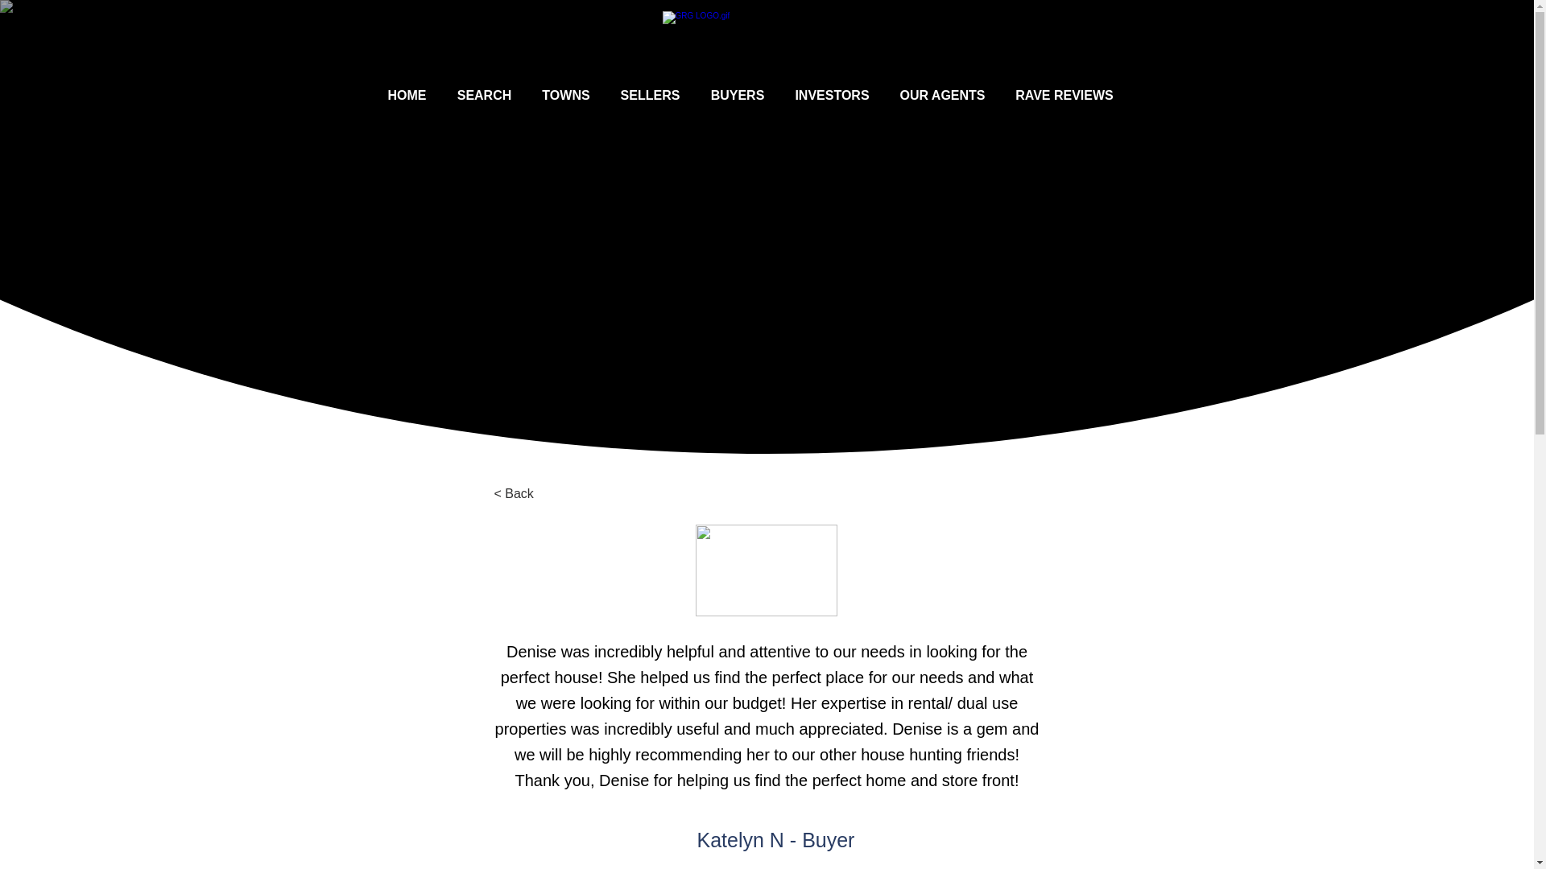 Image resolution: width=1546 pixels, height=869 pixels. Describe the element at coordinates (942, 95) in the screenshot. I see `OUR AGENTS` at that location.